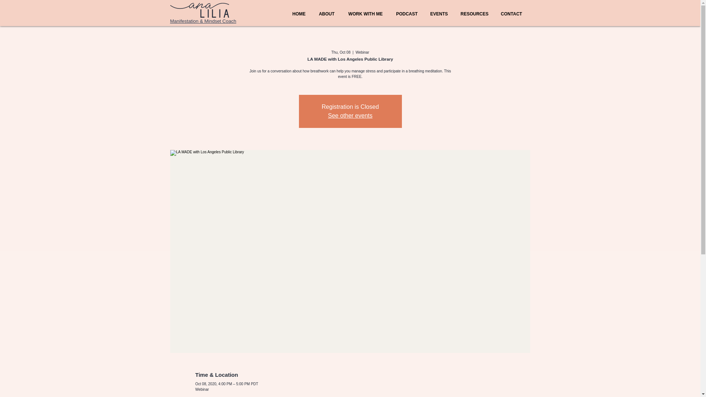 The height and width of the screenshot is (397, 706). Describe the element at coordinates (327, 14) in the screenshot. I see `ABOUT` at that location.